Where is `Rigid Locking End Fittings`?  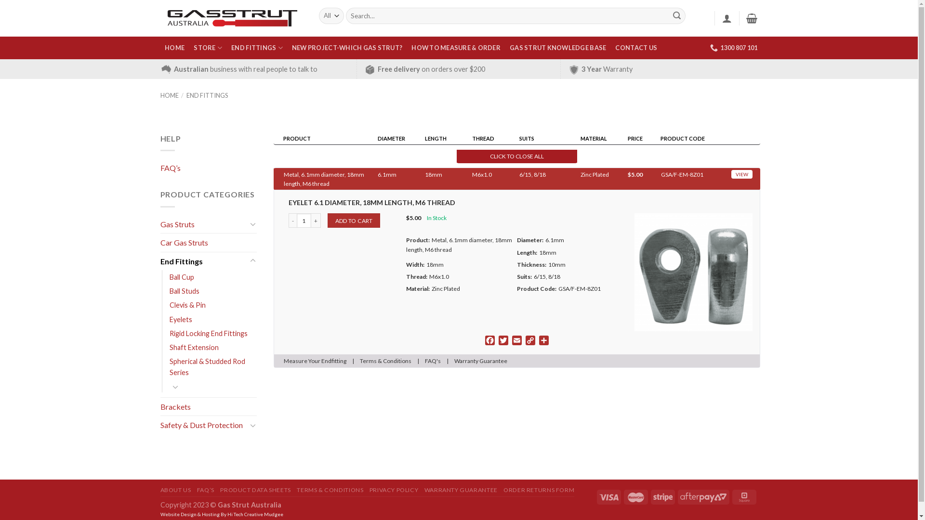 Rigid Locking End Fittings is located at coordinates (209, 333).